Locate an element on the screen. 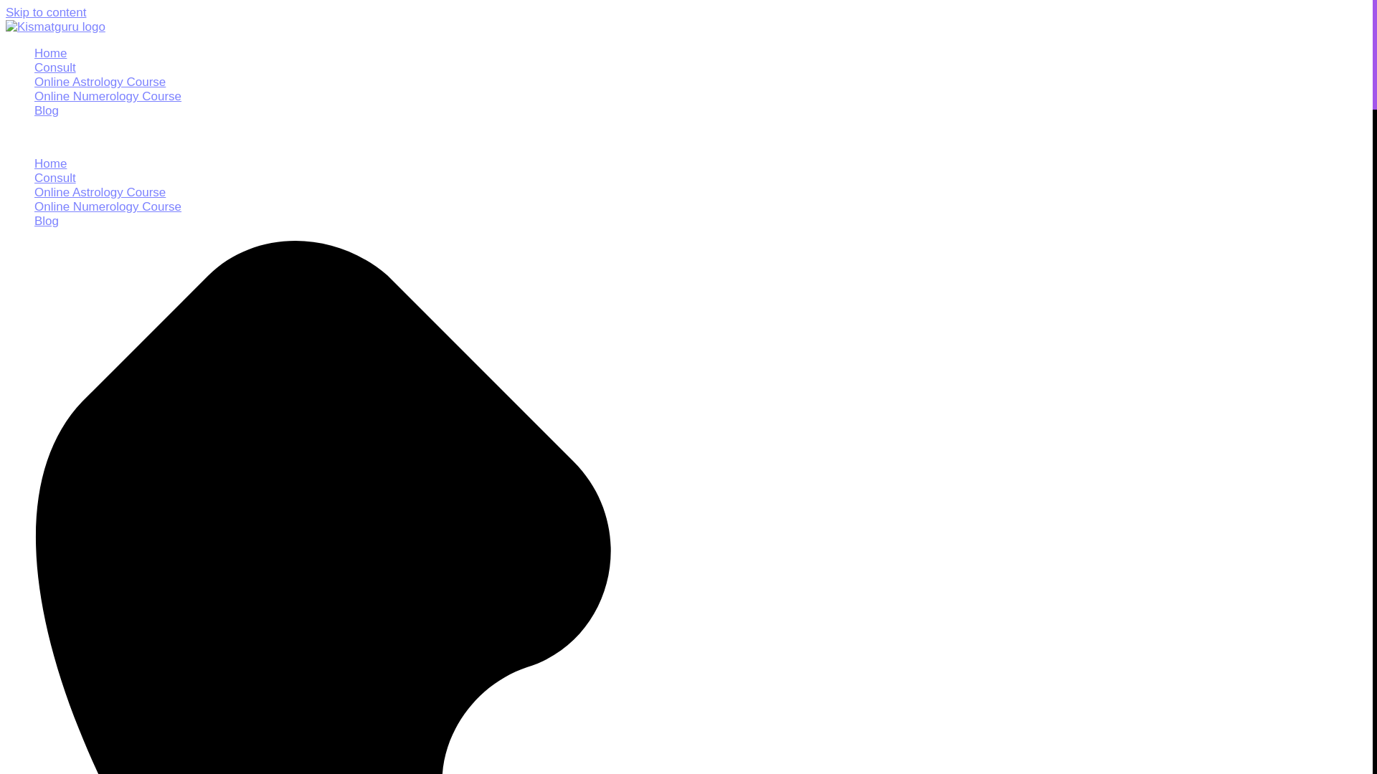 This screenshot has height=774, width=1377. Blog is located at coordinates (47, 221).